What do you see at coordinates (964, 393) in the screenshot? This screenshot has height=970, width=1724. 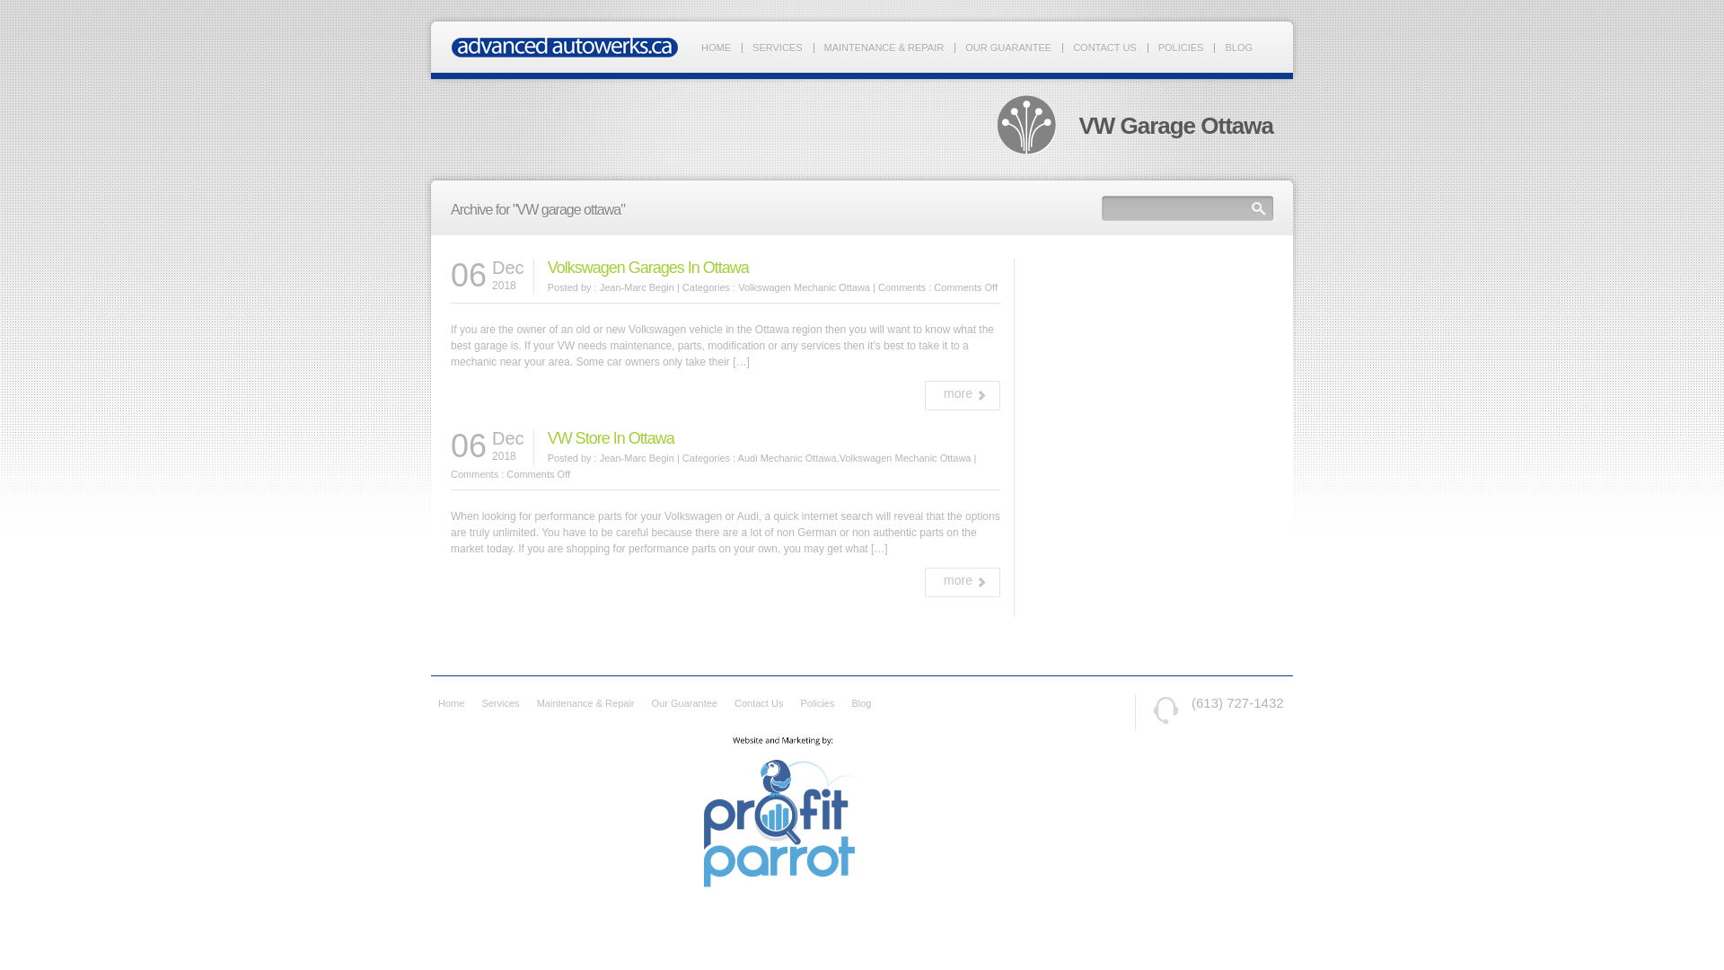 I see `more` at bounding box center [964, 393].